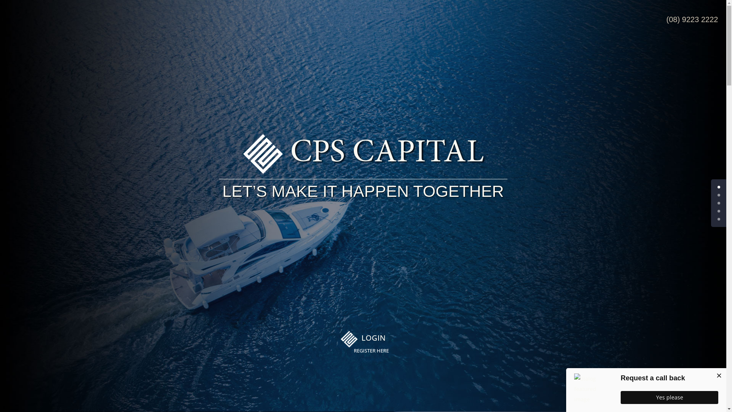 The width and height of the screenshot is (732, 412). I want to click on 4, so click(719, 219).